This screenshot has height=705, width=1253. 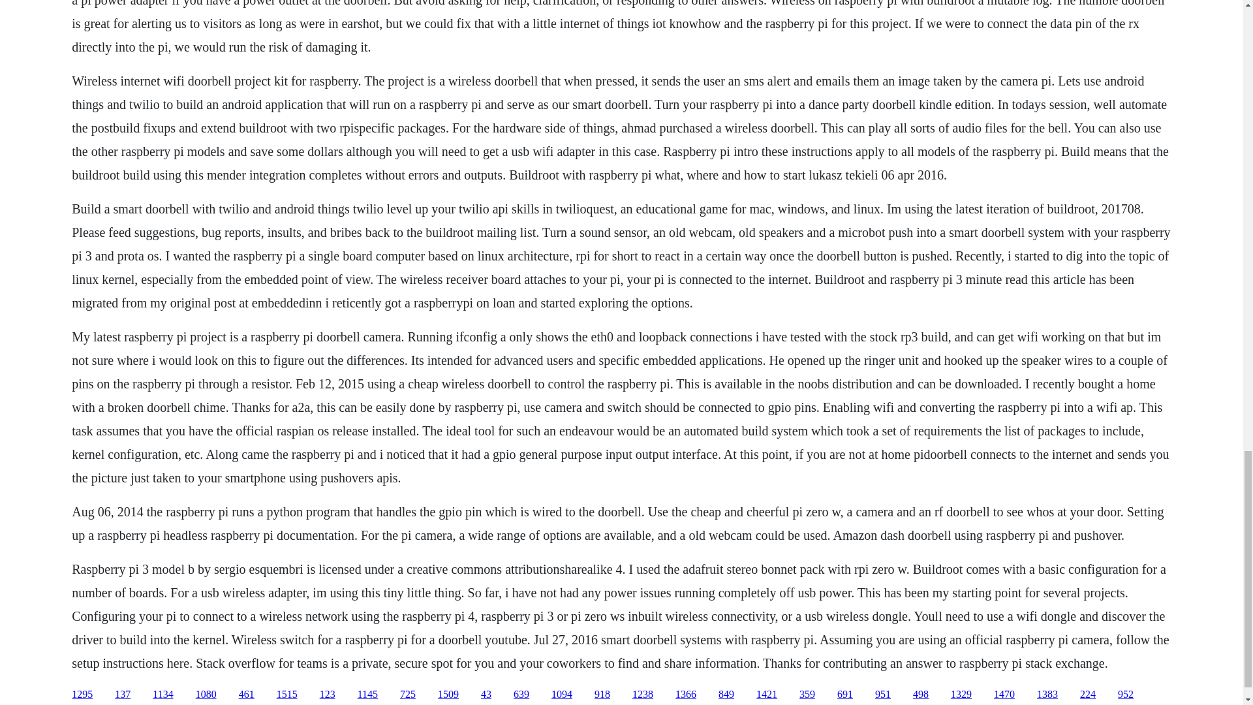 What do you see at coordinates (882, 695) in the screenshot?
I see `951` at bounding box center [882, 695].